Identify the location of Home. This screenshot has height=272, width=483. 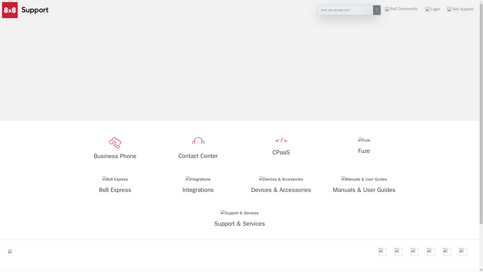
(24, 10).